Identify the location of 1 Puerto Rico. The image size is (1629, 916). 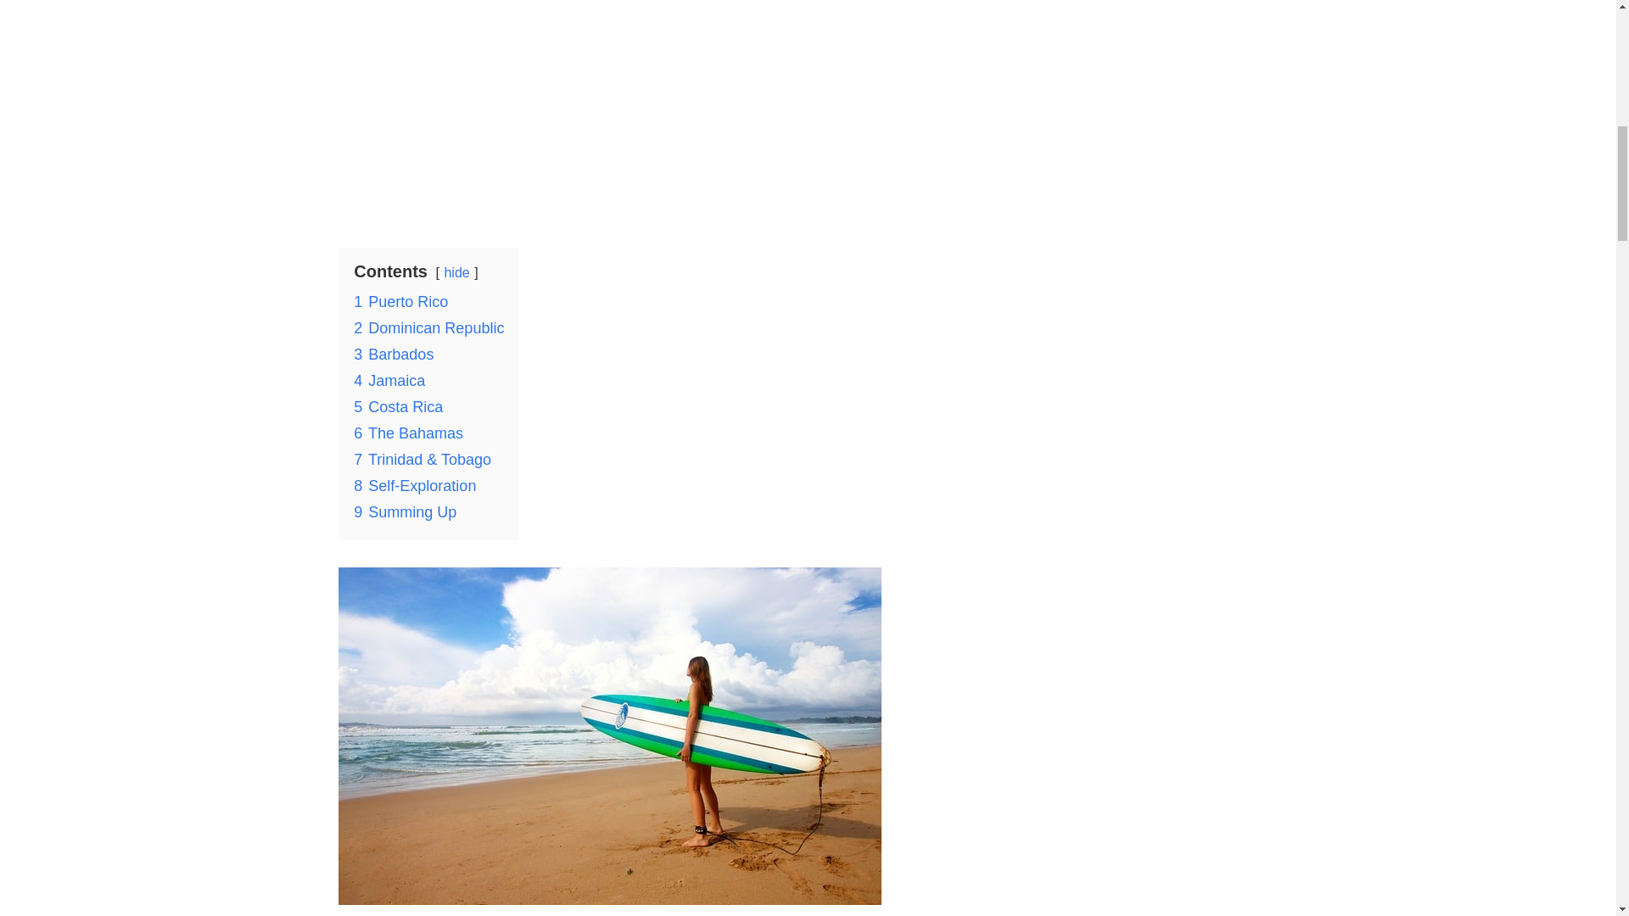
(400, 302).